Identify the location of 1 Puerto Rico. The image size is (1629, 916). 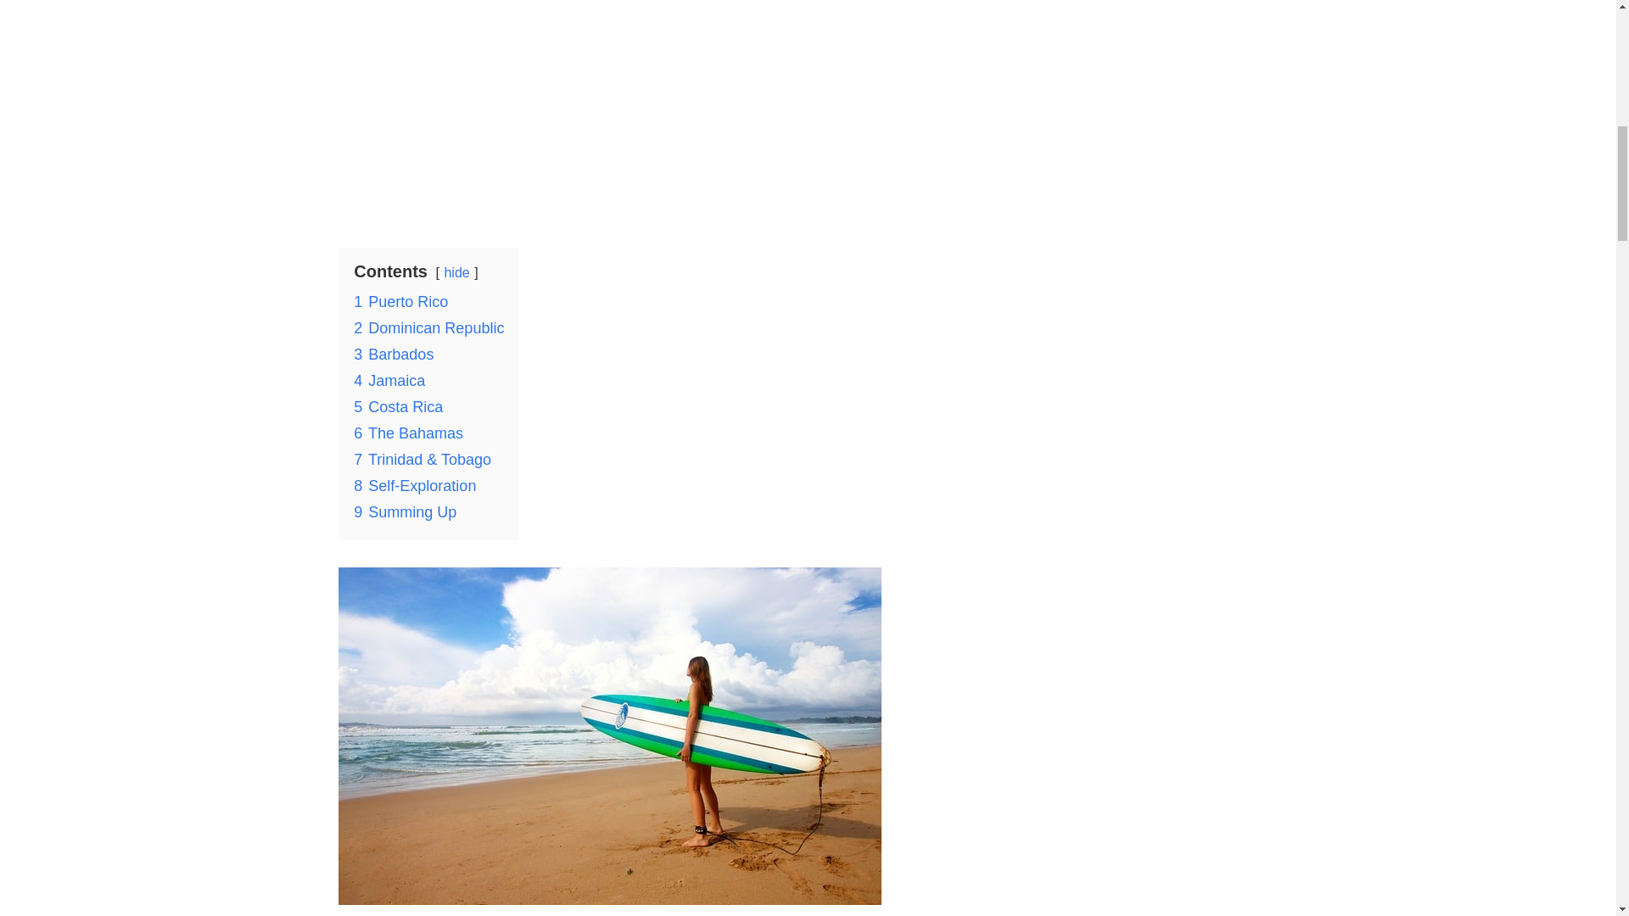
(400, 302).